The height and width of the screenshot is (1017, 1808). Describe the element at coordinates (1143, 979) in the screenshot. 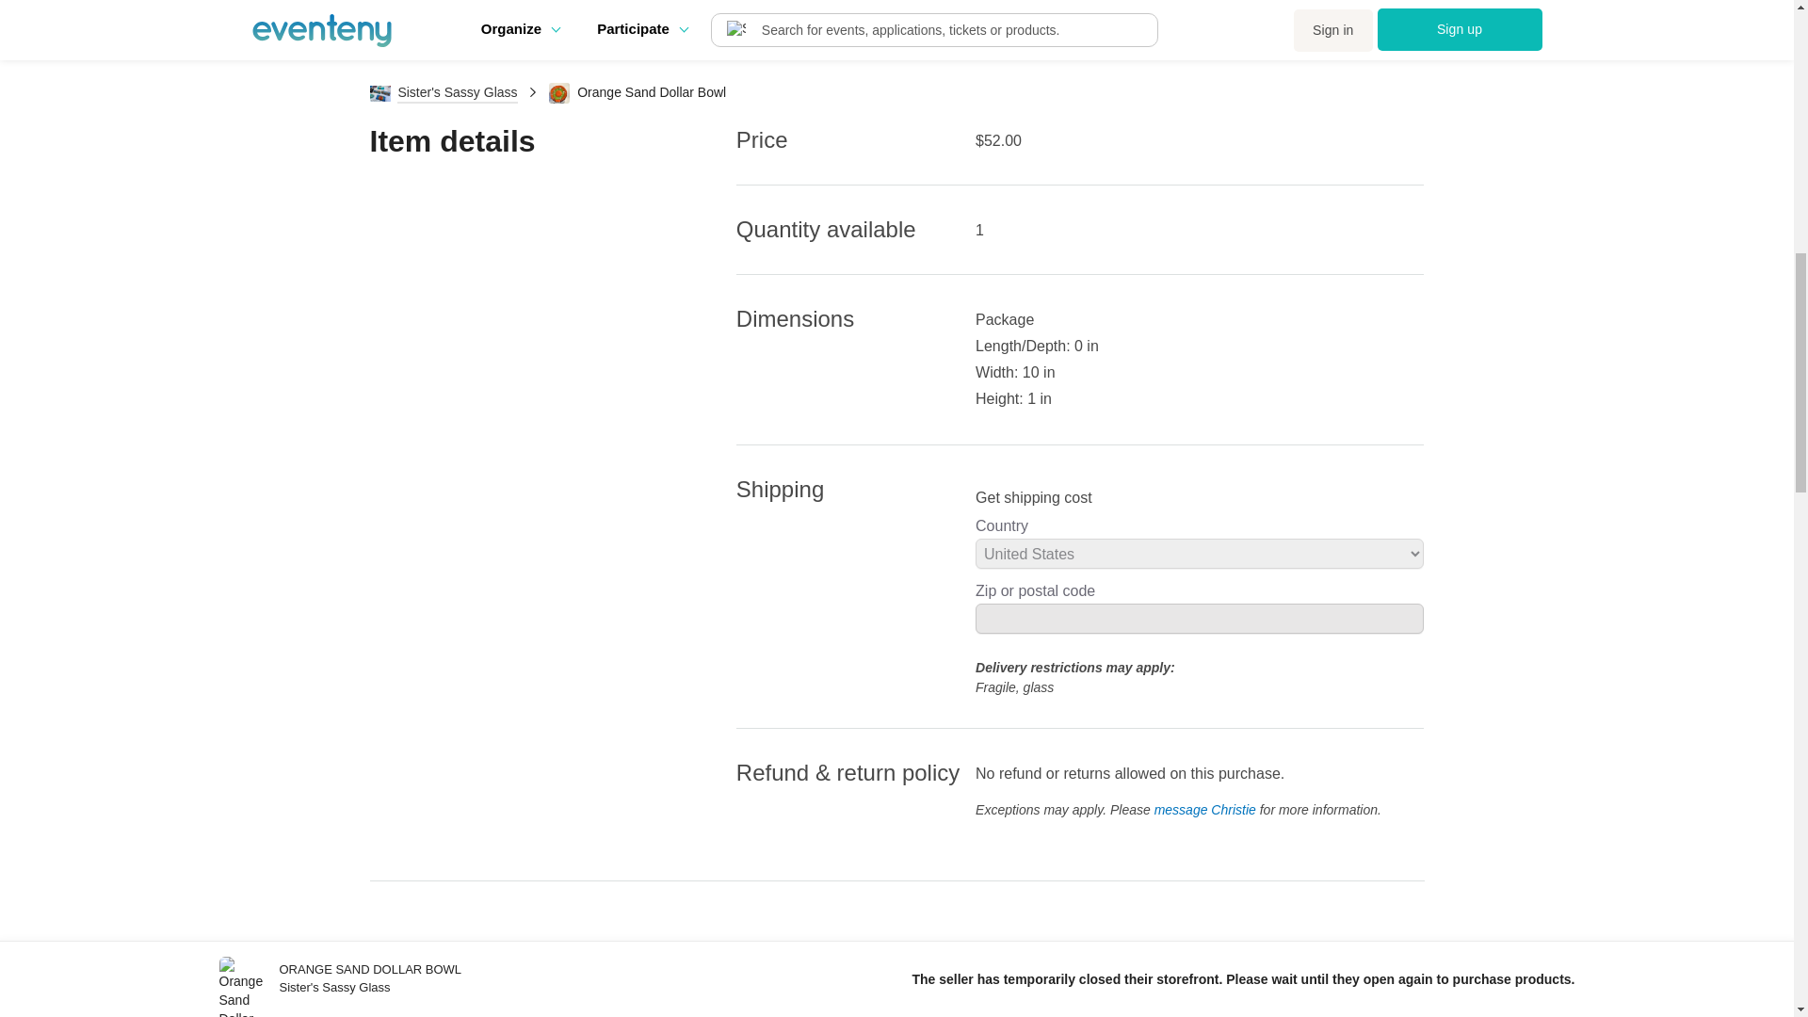

I see `Learn more about Sister's Sassy Glass` at that location.